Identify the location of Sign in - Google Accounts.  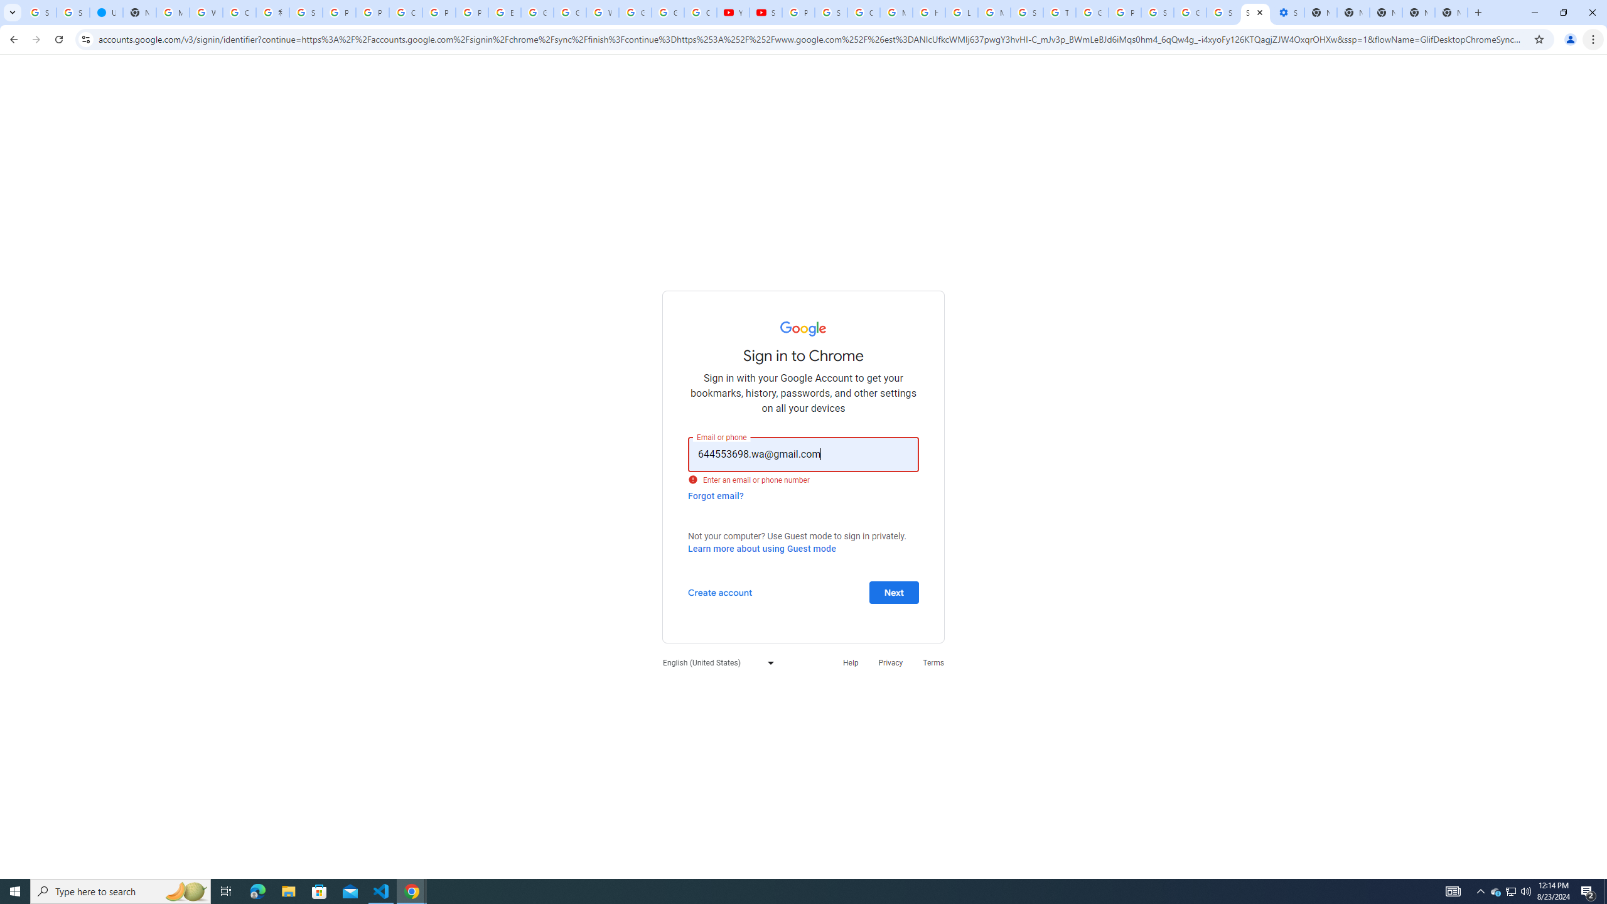
(306, 13).